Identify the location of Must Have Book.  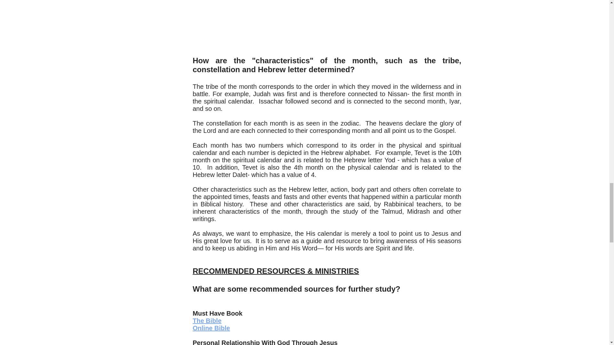
(217, 313).